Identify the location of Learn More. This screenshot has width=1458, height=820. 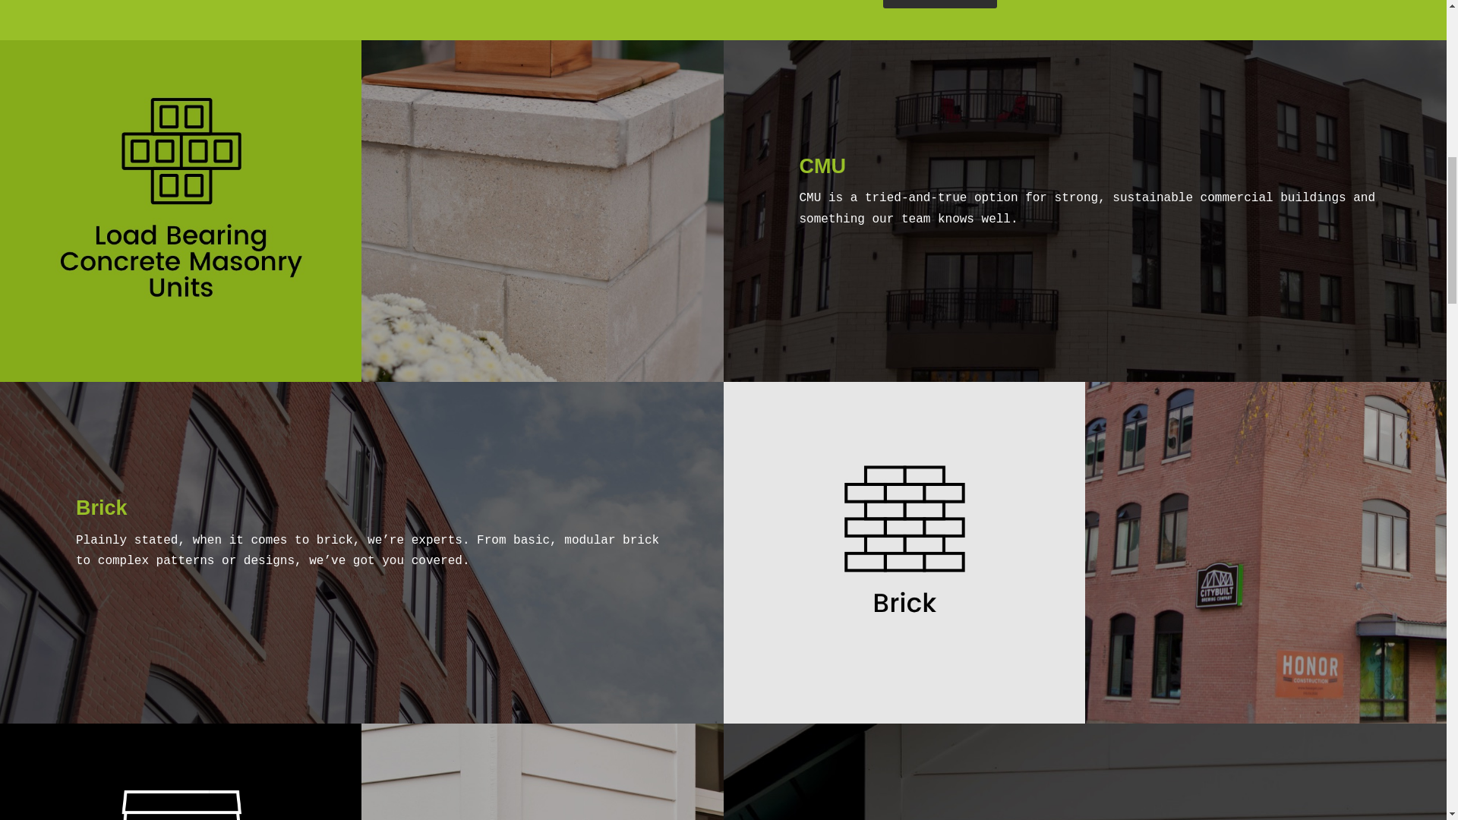
(939, 4).